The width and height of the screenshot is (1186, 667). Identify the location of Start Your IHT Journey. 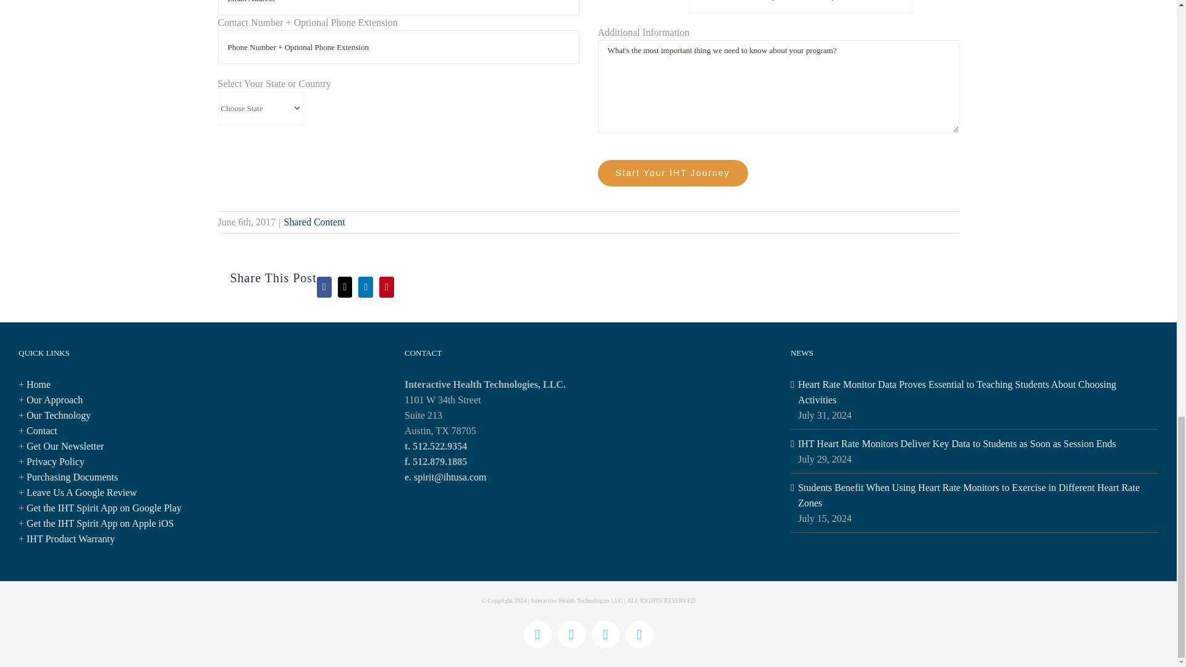
(673, 173).